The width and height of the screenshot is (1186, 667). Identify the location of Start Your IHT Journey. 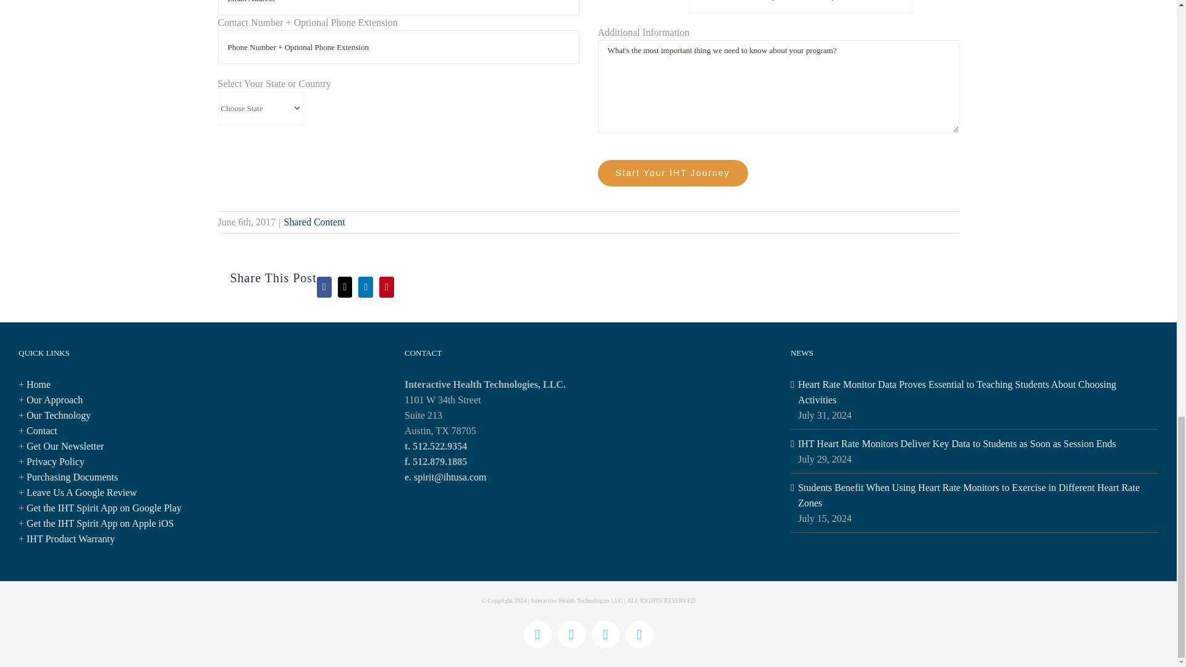
(673, 173).